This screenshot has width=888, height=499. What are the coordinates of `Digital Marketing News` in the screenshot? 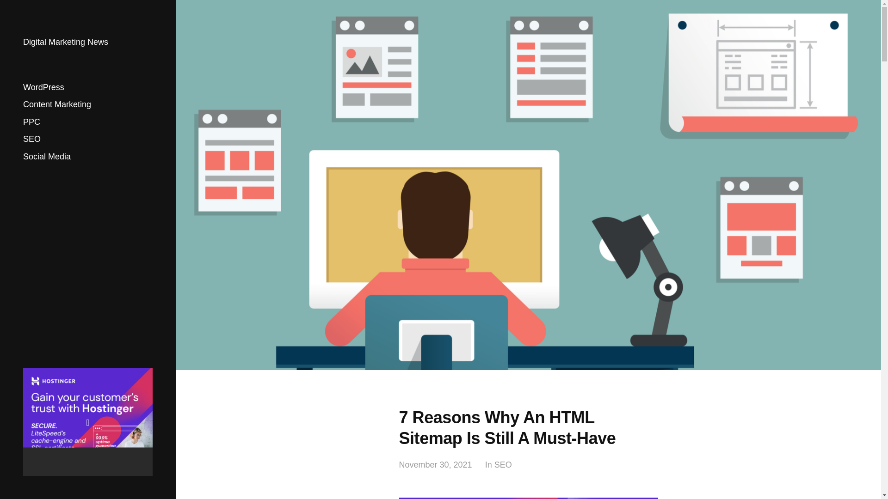 It's located at (66, 42).